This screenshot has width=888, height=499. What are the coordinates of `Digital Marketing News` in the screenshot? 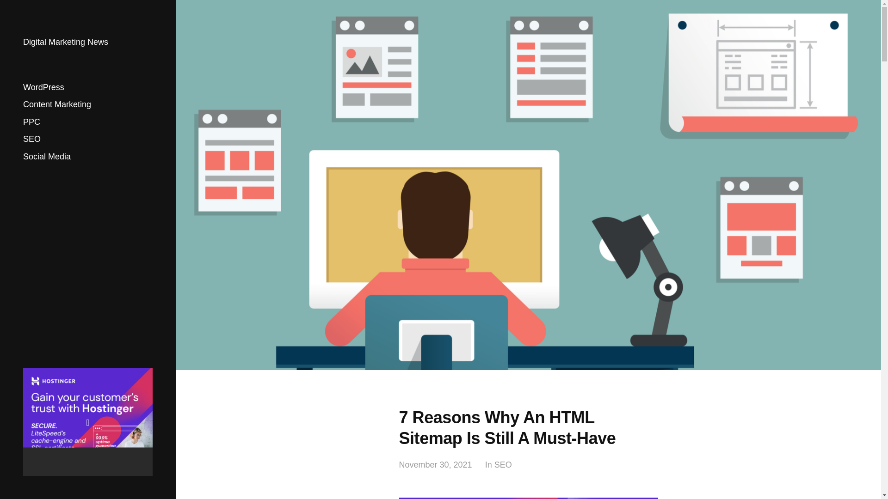 It's located at (66, 42).